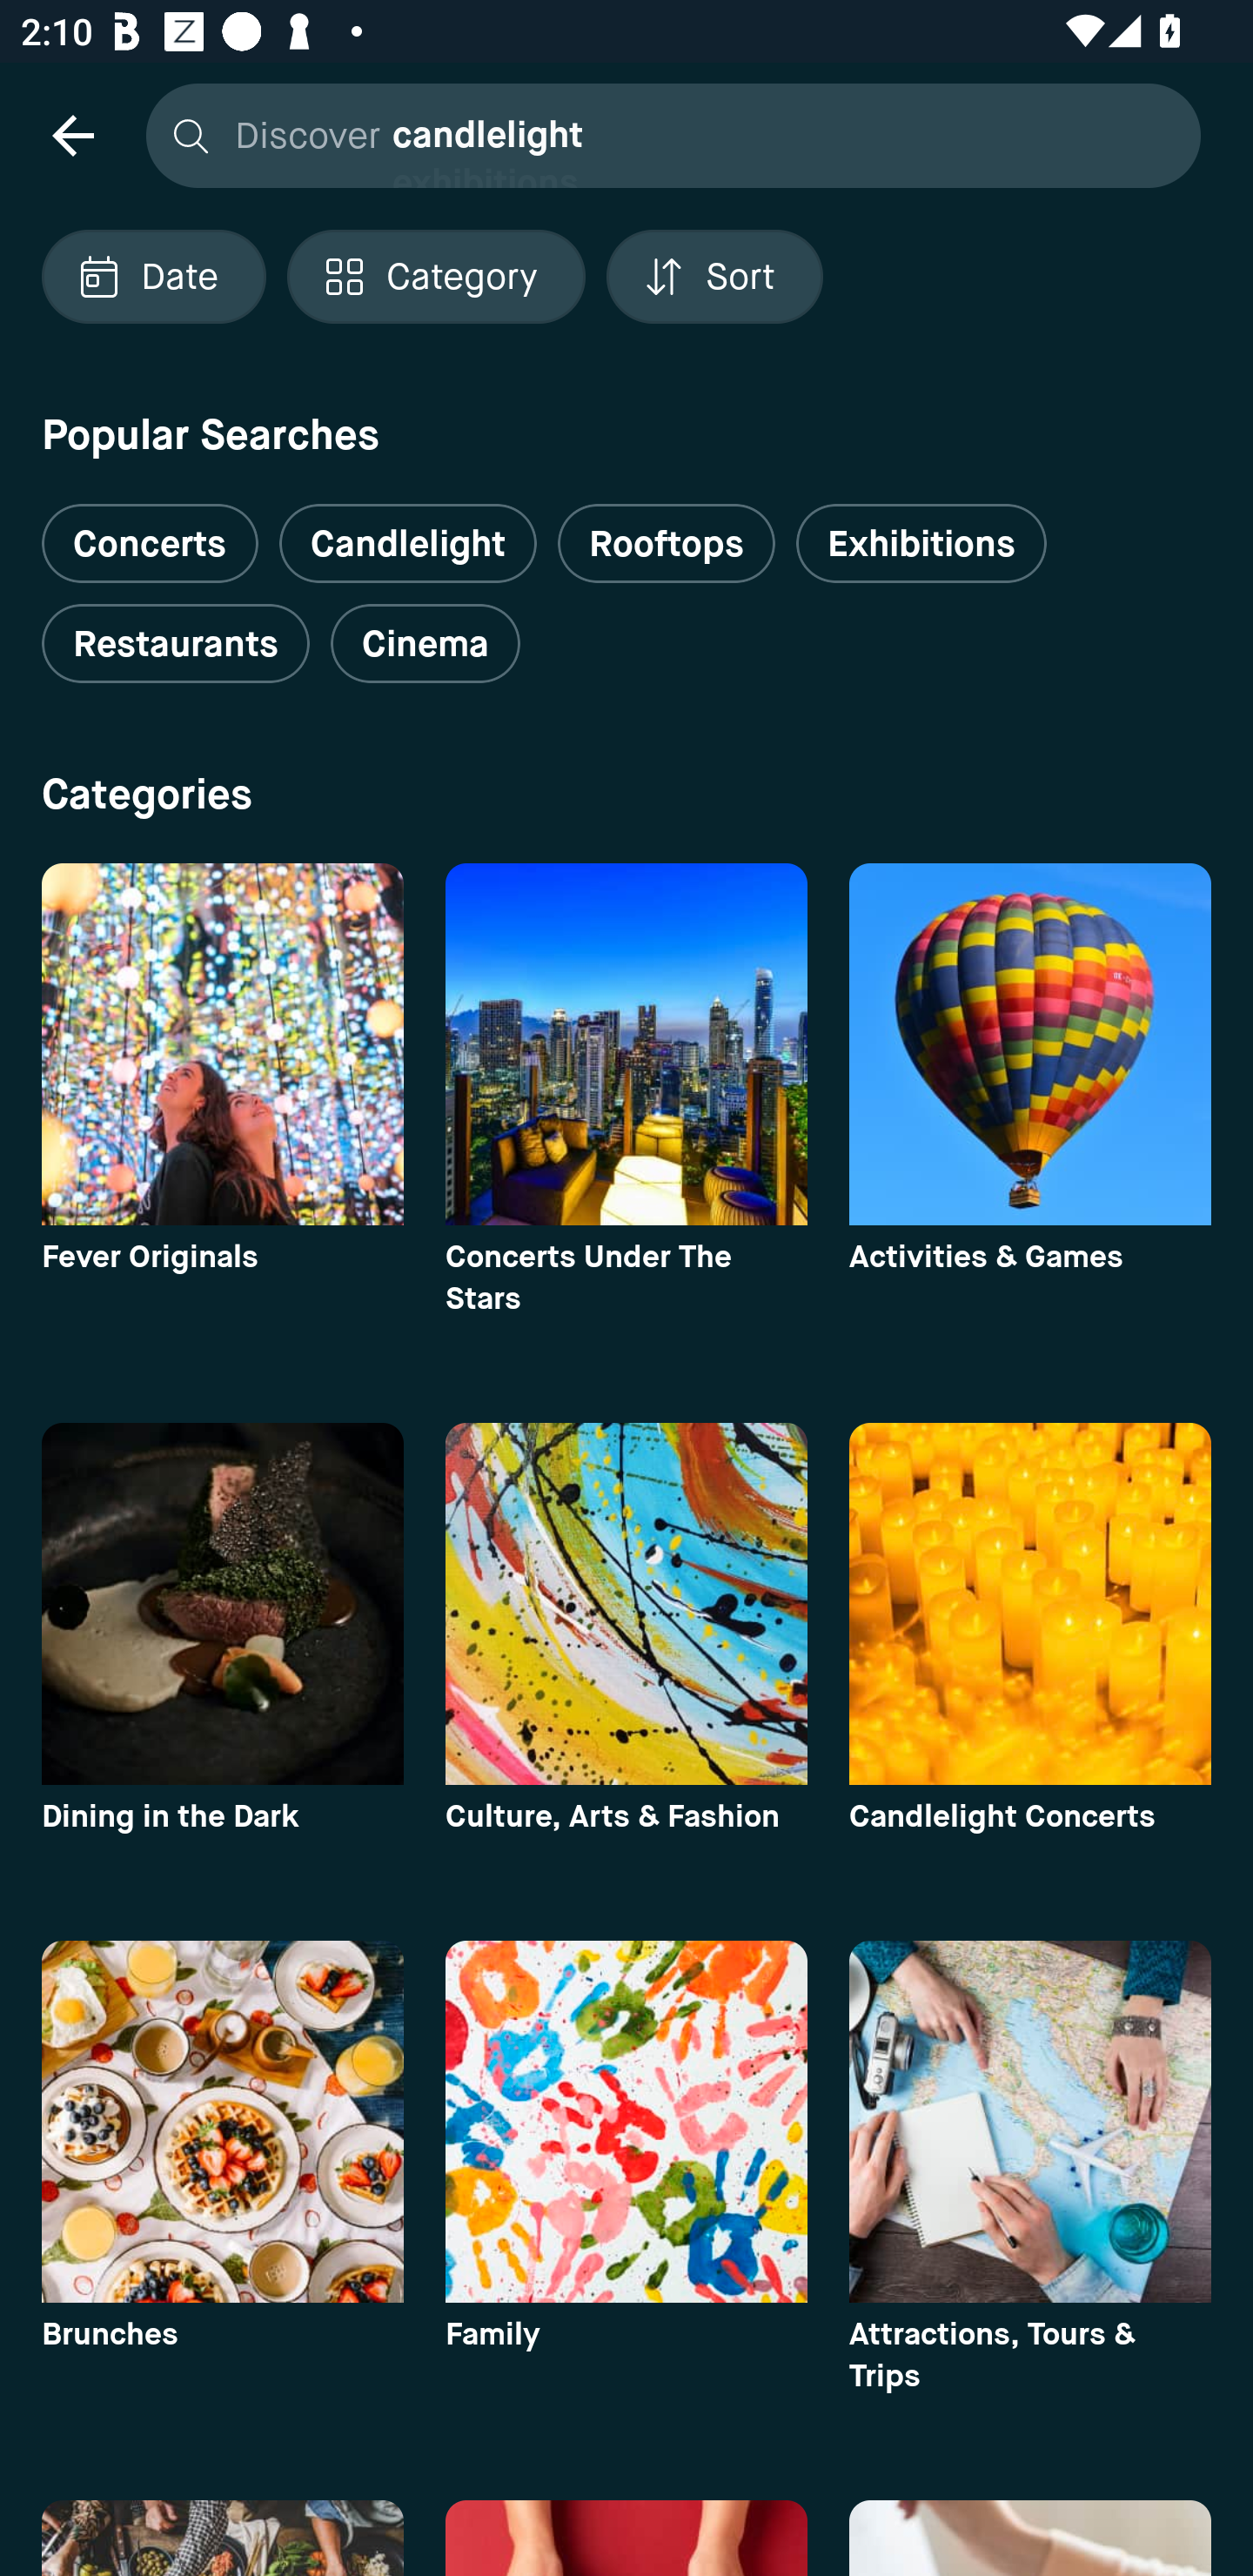  Describe the element at coordinates (72, 134) in the screenshot. I see `navigation icon` at that location.